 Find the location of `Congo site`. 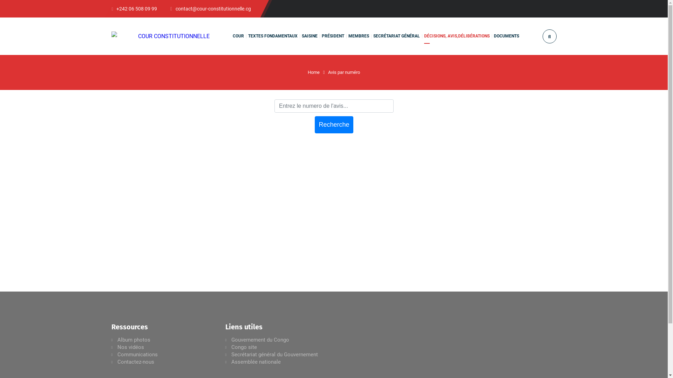

Congo site is located at coordinates (244, 347).